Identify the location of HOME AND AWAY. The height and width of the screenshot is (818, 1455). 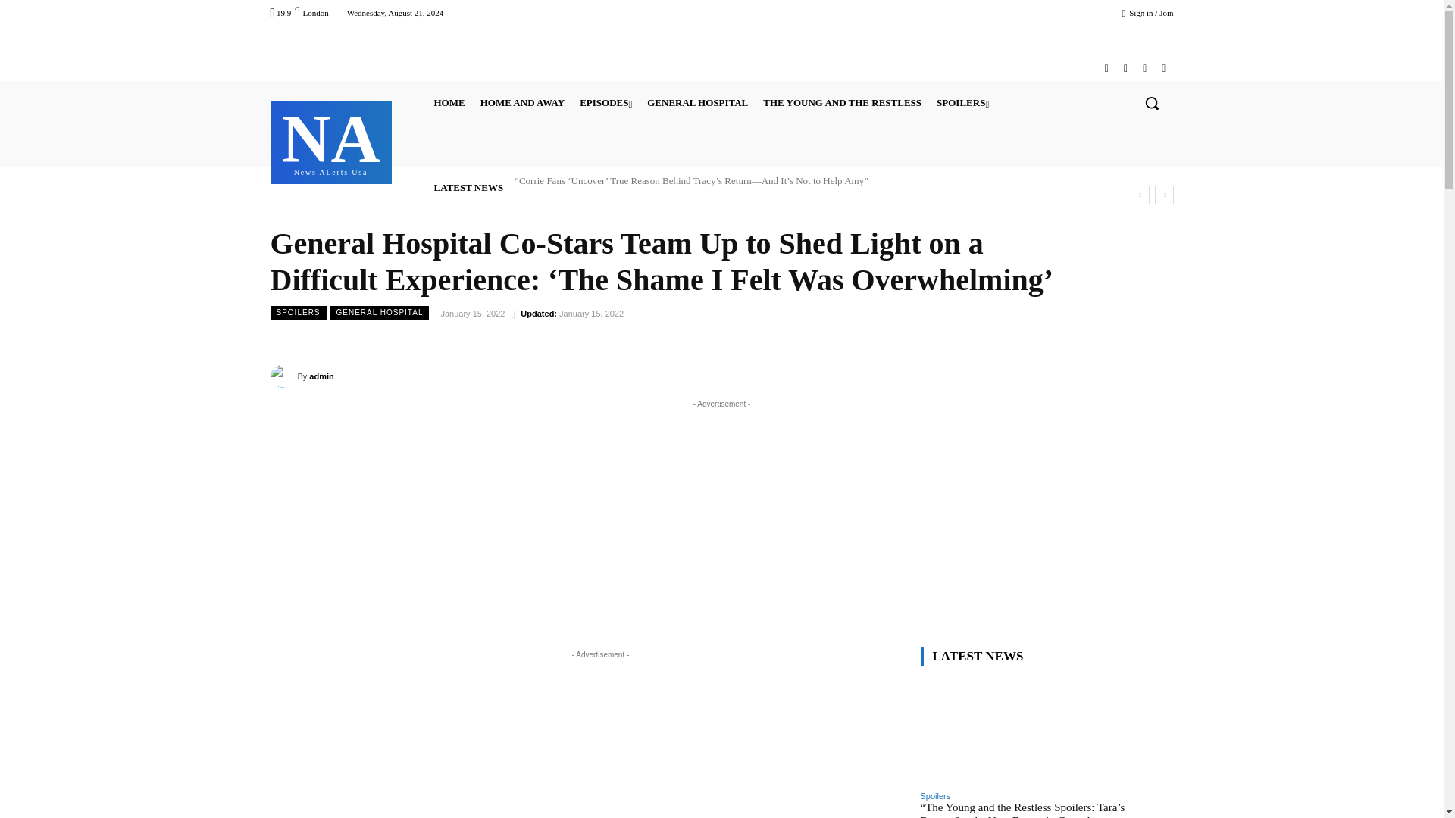
(521, 103).